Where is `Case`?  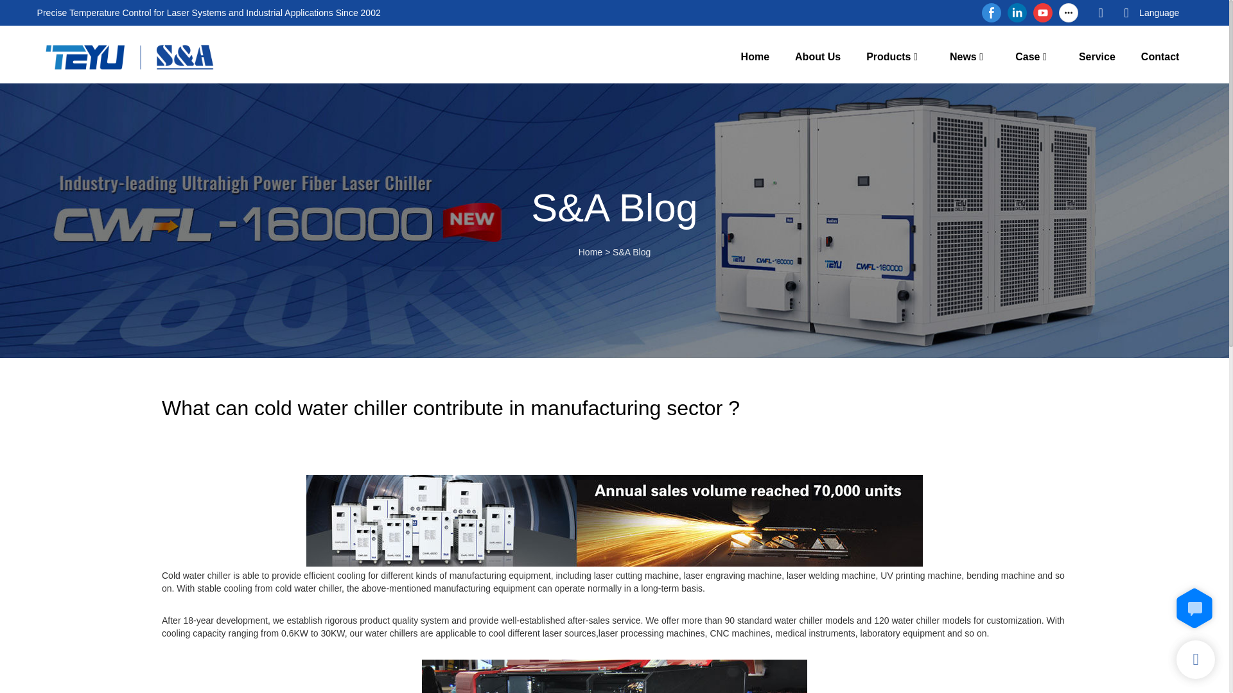
Case is located at coordinates (1027, 56).